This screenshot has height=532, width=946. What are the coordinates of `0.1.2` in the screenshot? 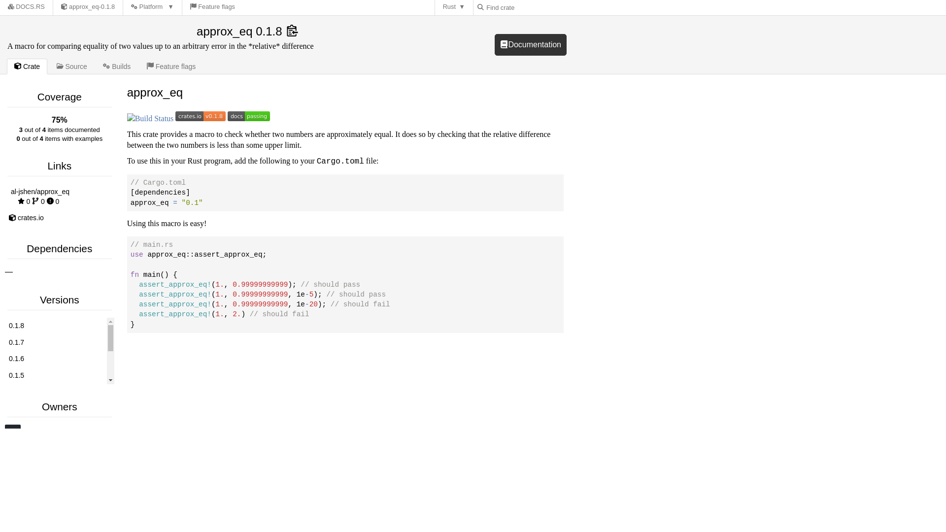 It's located at (55, 426).